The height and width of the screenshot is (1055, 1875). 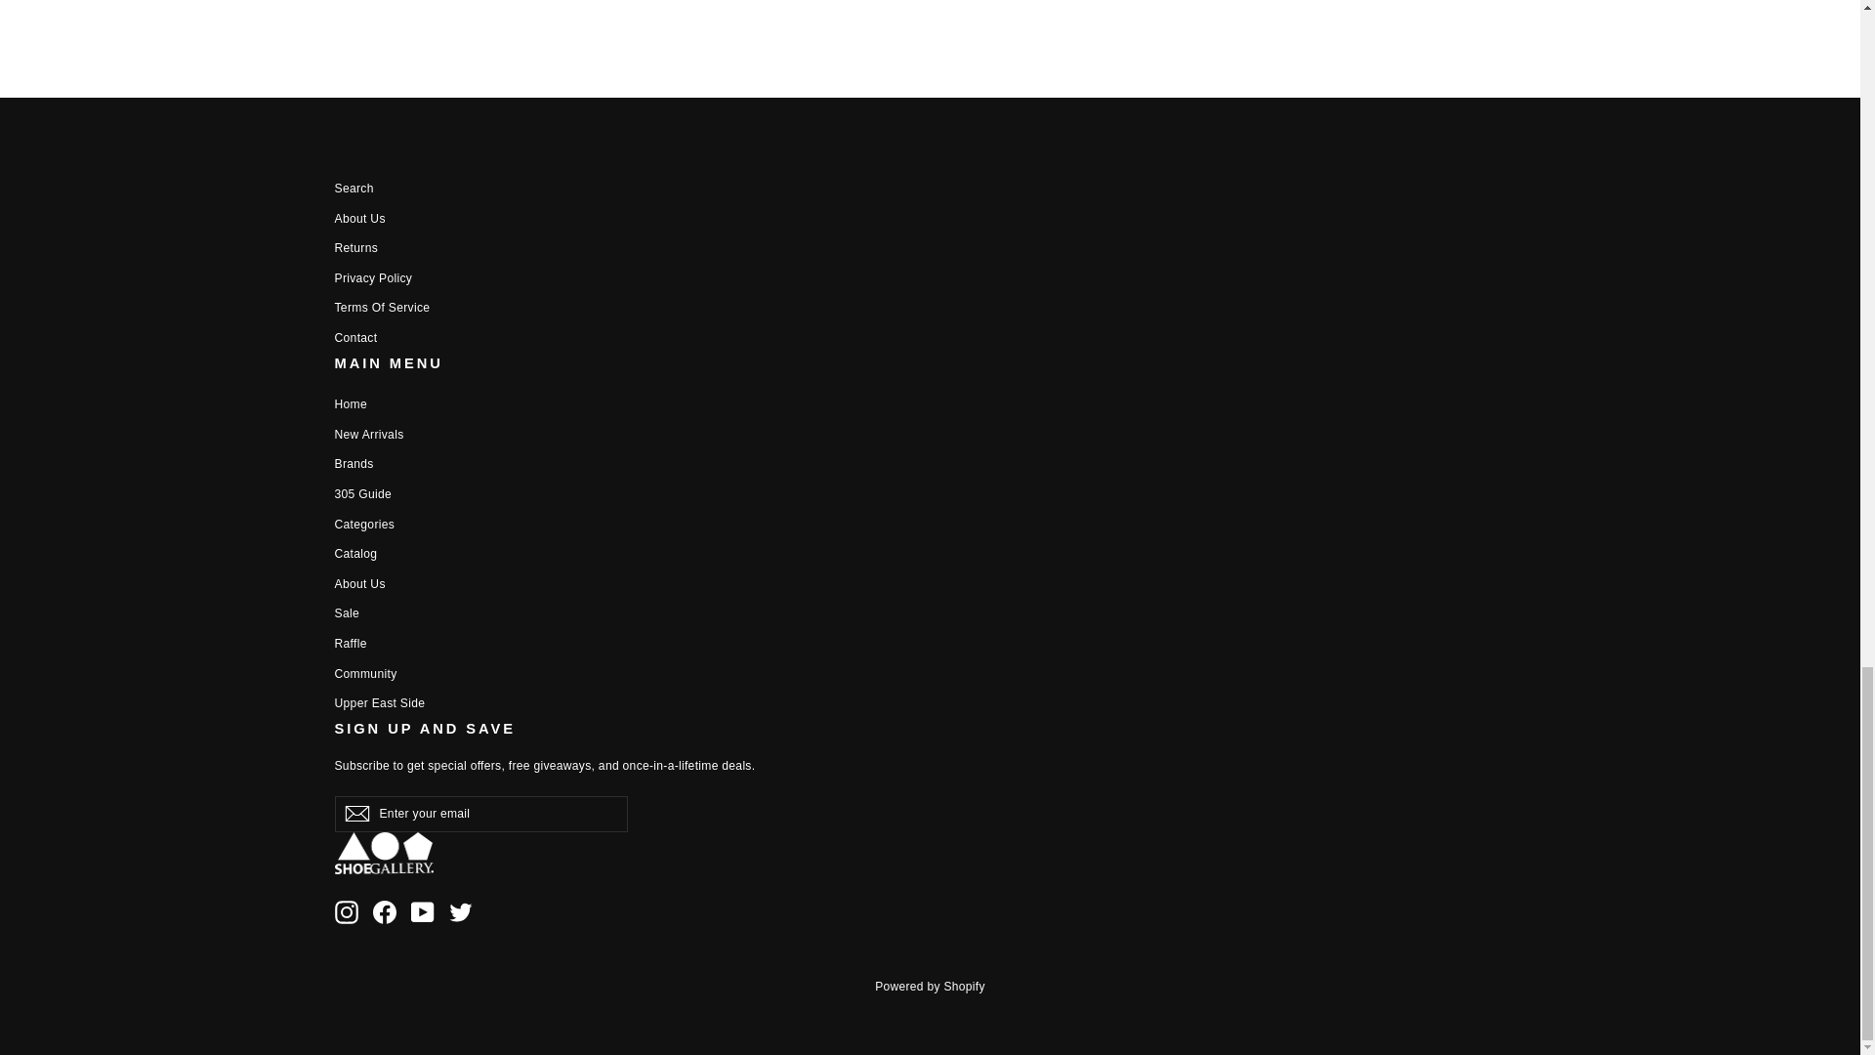 I want to click on Shoe Gallery Inc on YouTube, so click(x=422, y=912).